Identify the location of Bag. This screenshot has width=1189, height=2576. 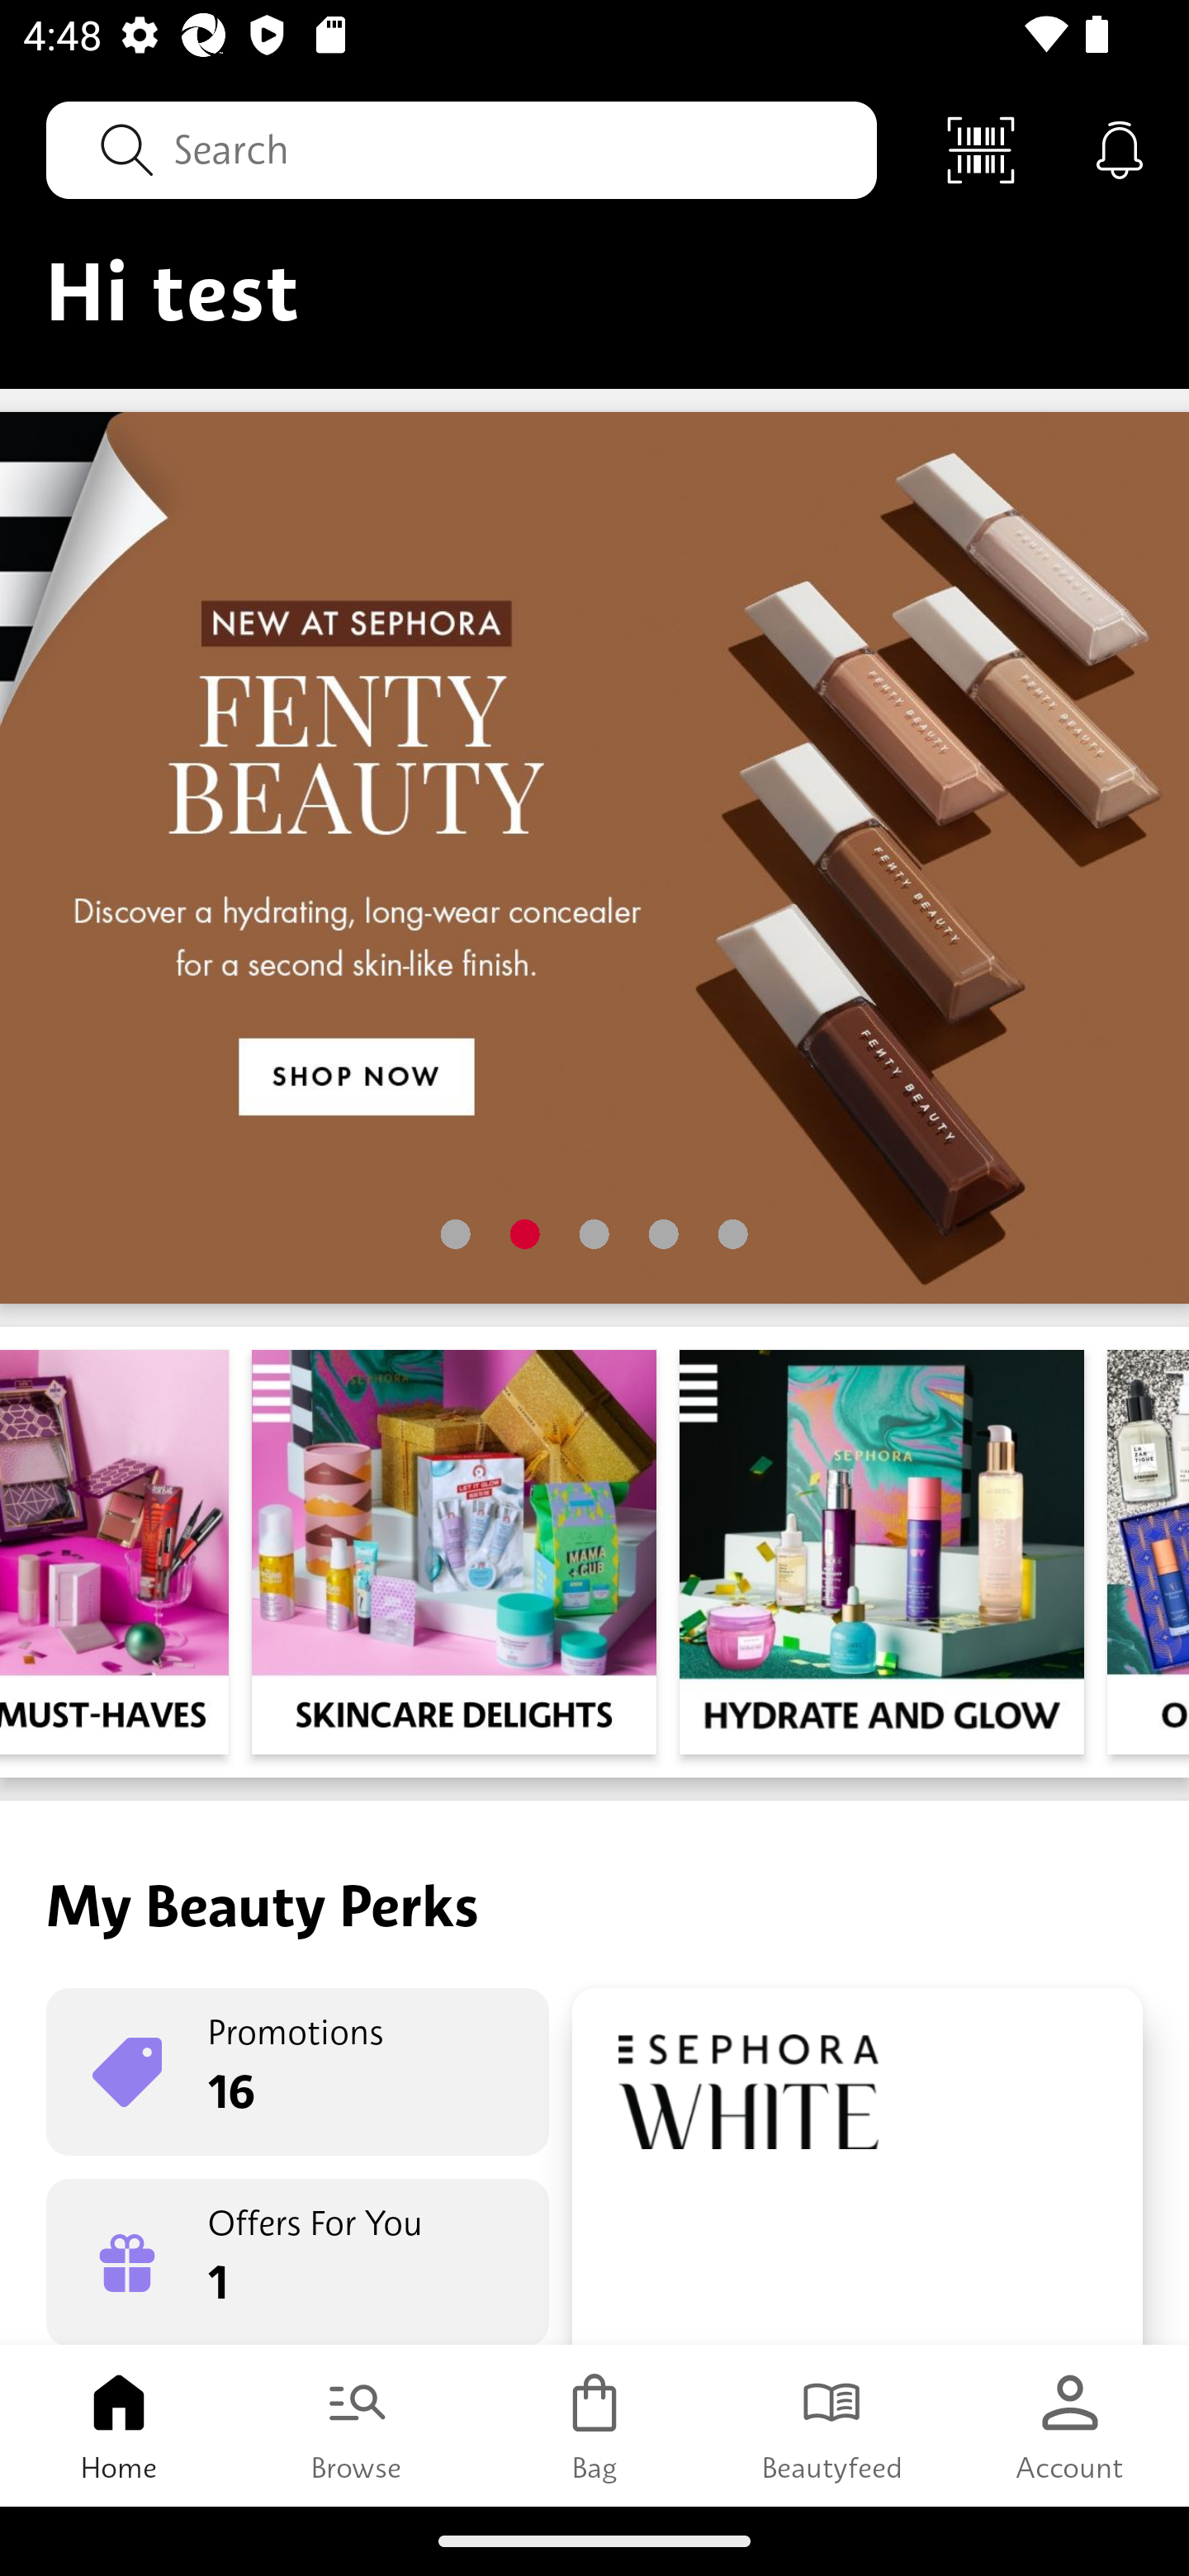
(594, 2425).